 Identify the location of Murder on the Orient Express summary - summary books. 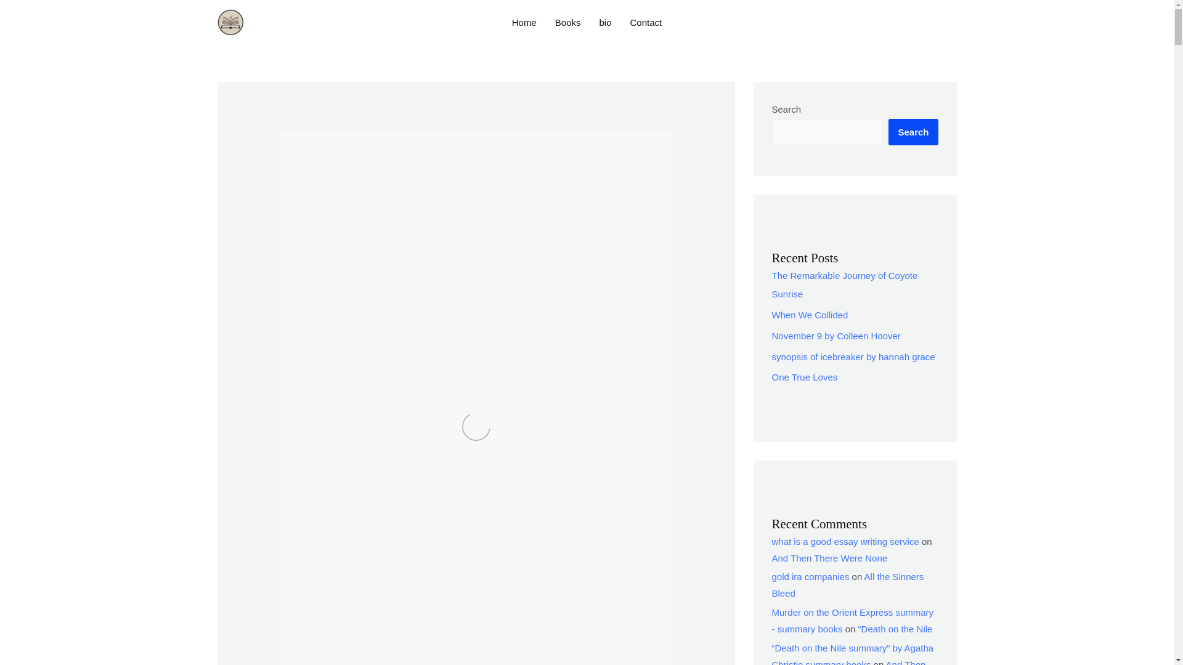
(852, 621).